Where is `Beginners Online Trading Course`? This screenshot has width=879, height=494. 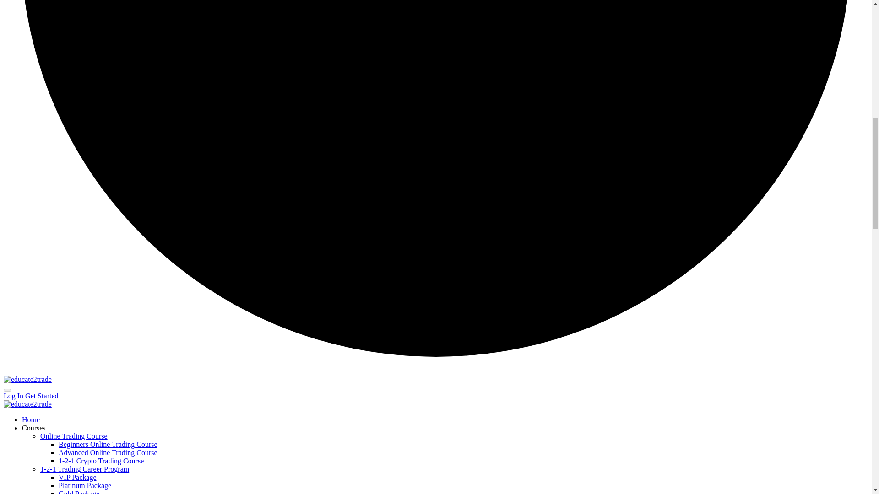
Beginners Online Trading Course is located at coordinates (108, 444).